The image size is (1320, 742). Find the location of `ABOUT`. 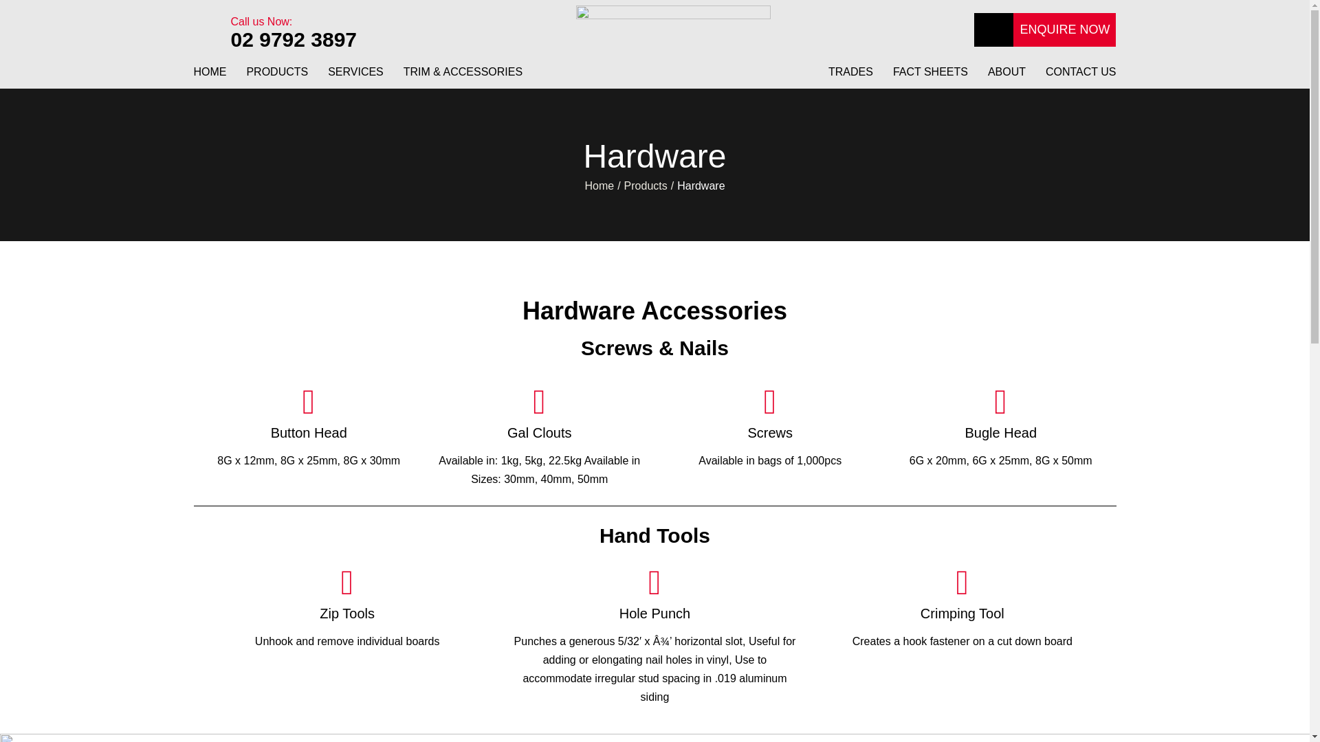

ABOUT is located at coordinates (1006, 77).